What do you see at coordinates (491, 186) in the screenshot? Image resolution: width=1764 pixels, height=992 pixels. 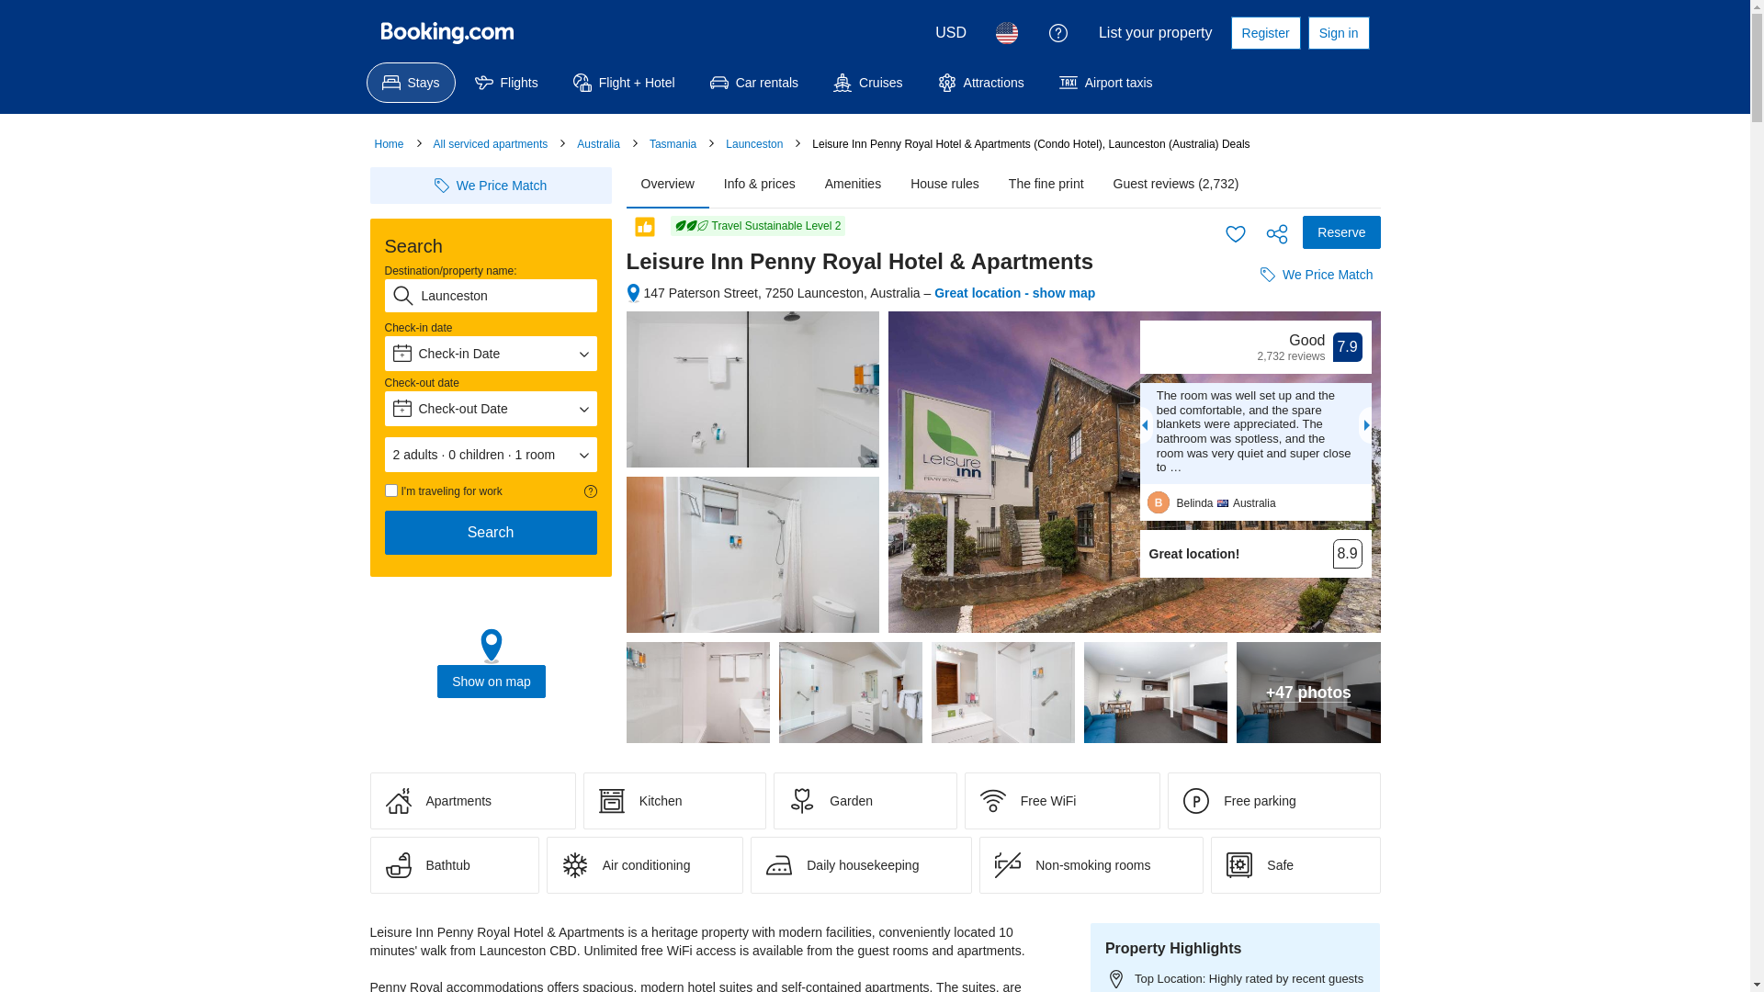 I see `We Price Match` at bounding box center [491, 186].